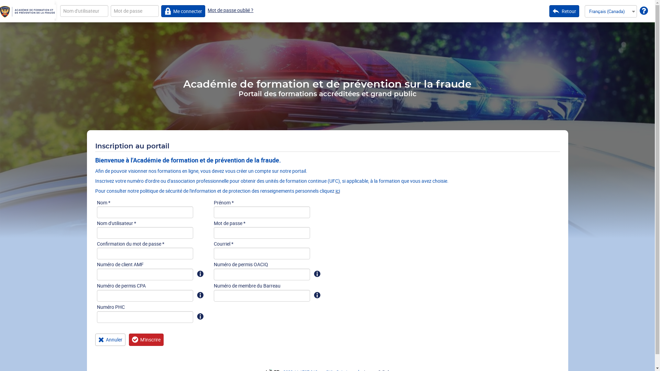 This screenshot has height=371, width=660. I want to click on ici, so click(338, 191).